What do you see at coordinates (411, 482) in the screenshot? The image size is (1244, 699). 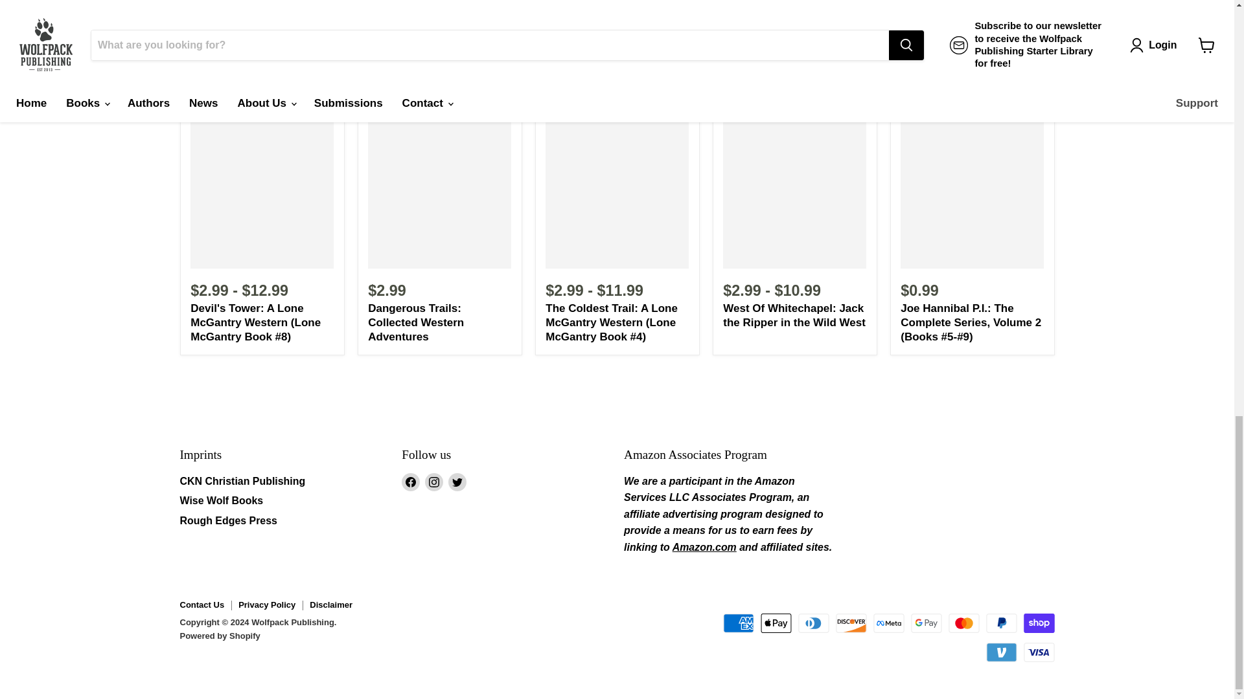 I see `Facebook` at bounding box center [411, 482].